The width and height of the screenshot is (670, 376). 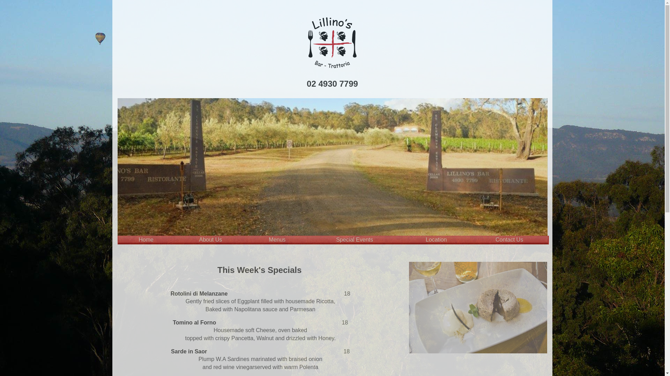 What do you see at coordinates (509, 240) in the screenshot?
I see `Contact Us` at bounding box center [509, 240].